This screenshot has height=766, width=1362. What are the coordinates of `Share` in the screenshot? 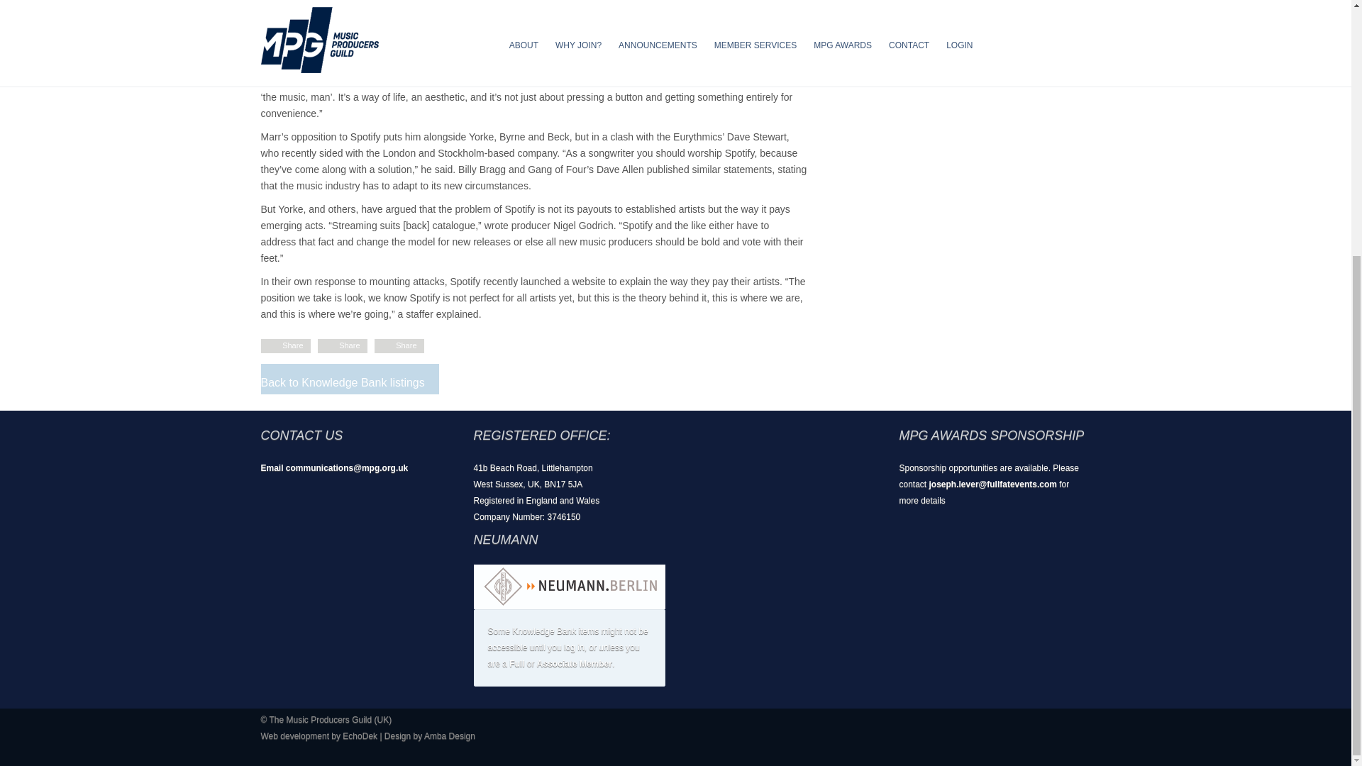 It's located at (292, 345).